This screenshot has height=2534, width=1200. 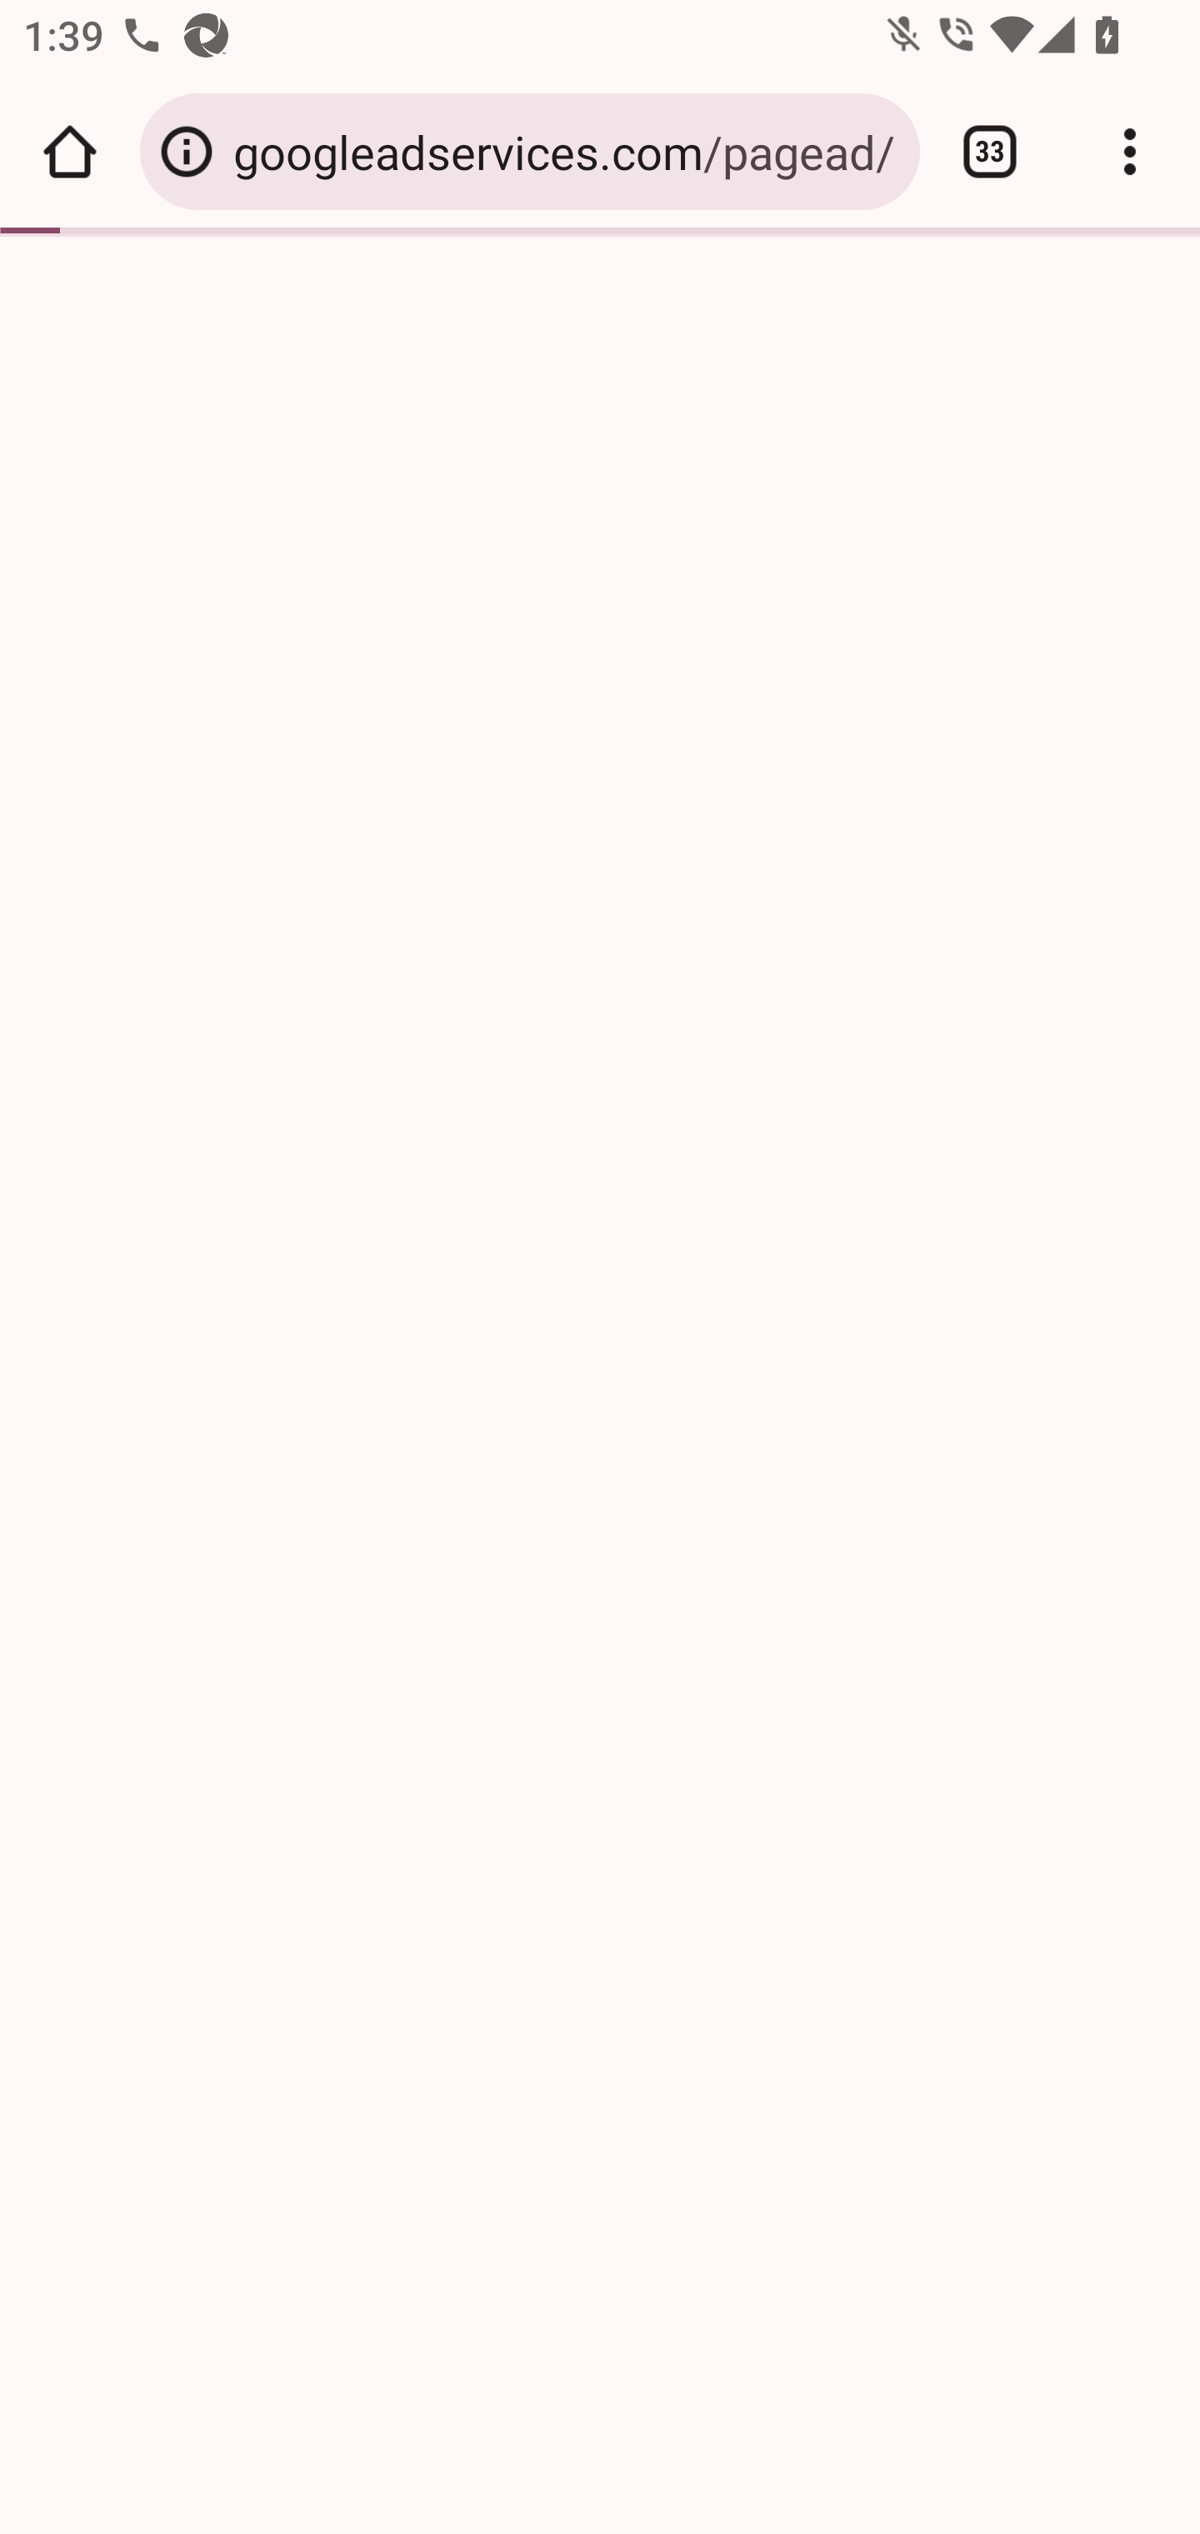 What do you see at coordinates (70, 152) in the screenshot?
I see `Open the home page` at bounding box center [70, 152].